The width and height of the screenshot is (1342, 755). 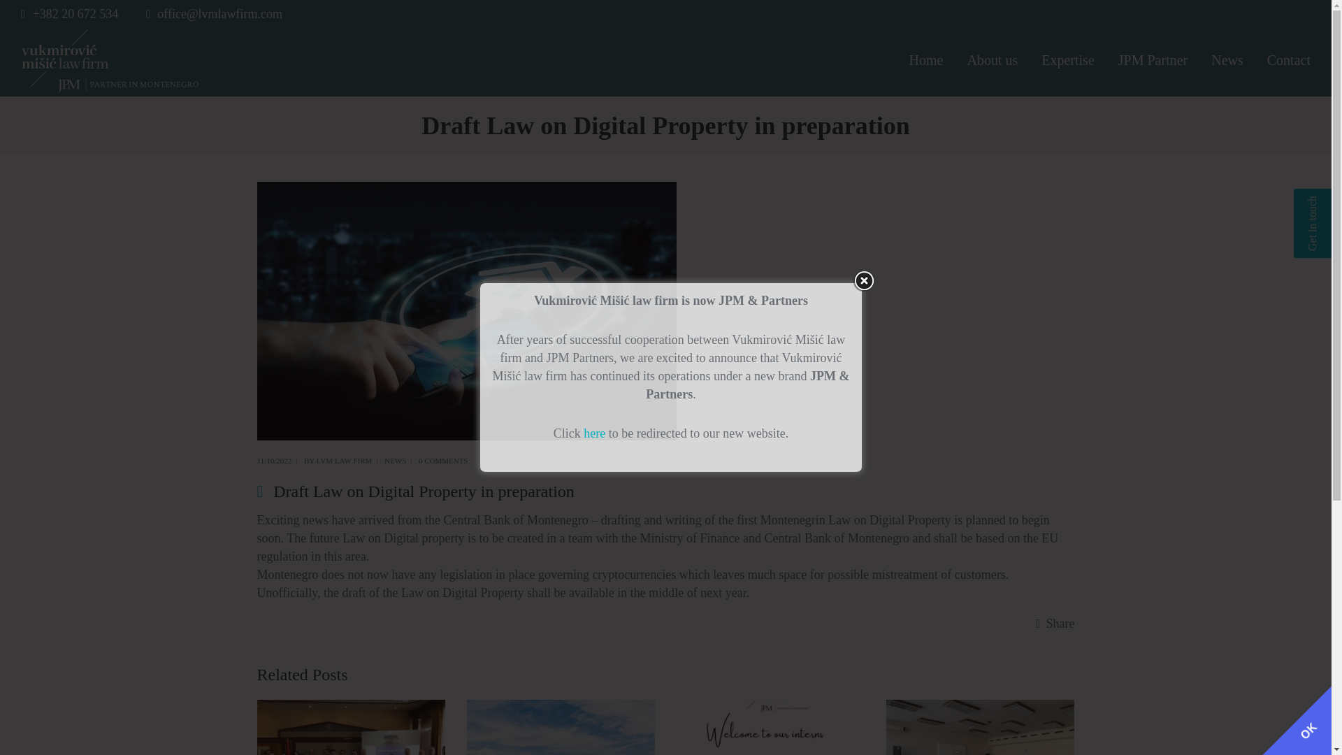 What do you see at coordinates (443, 461) in the screenshot?
I see `0 COMMENTS` at bounding box center [443, 461].